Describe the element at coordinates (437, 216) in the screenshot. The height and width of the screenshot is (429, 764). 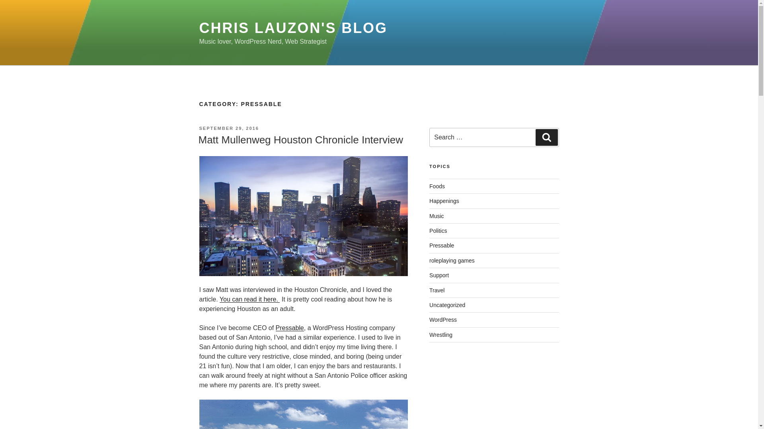
I see `Music` at that location.